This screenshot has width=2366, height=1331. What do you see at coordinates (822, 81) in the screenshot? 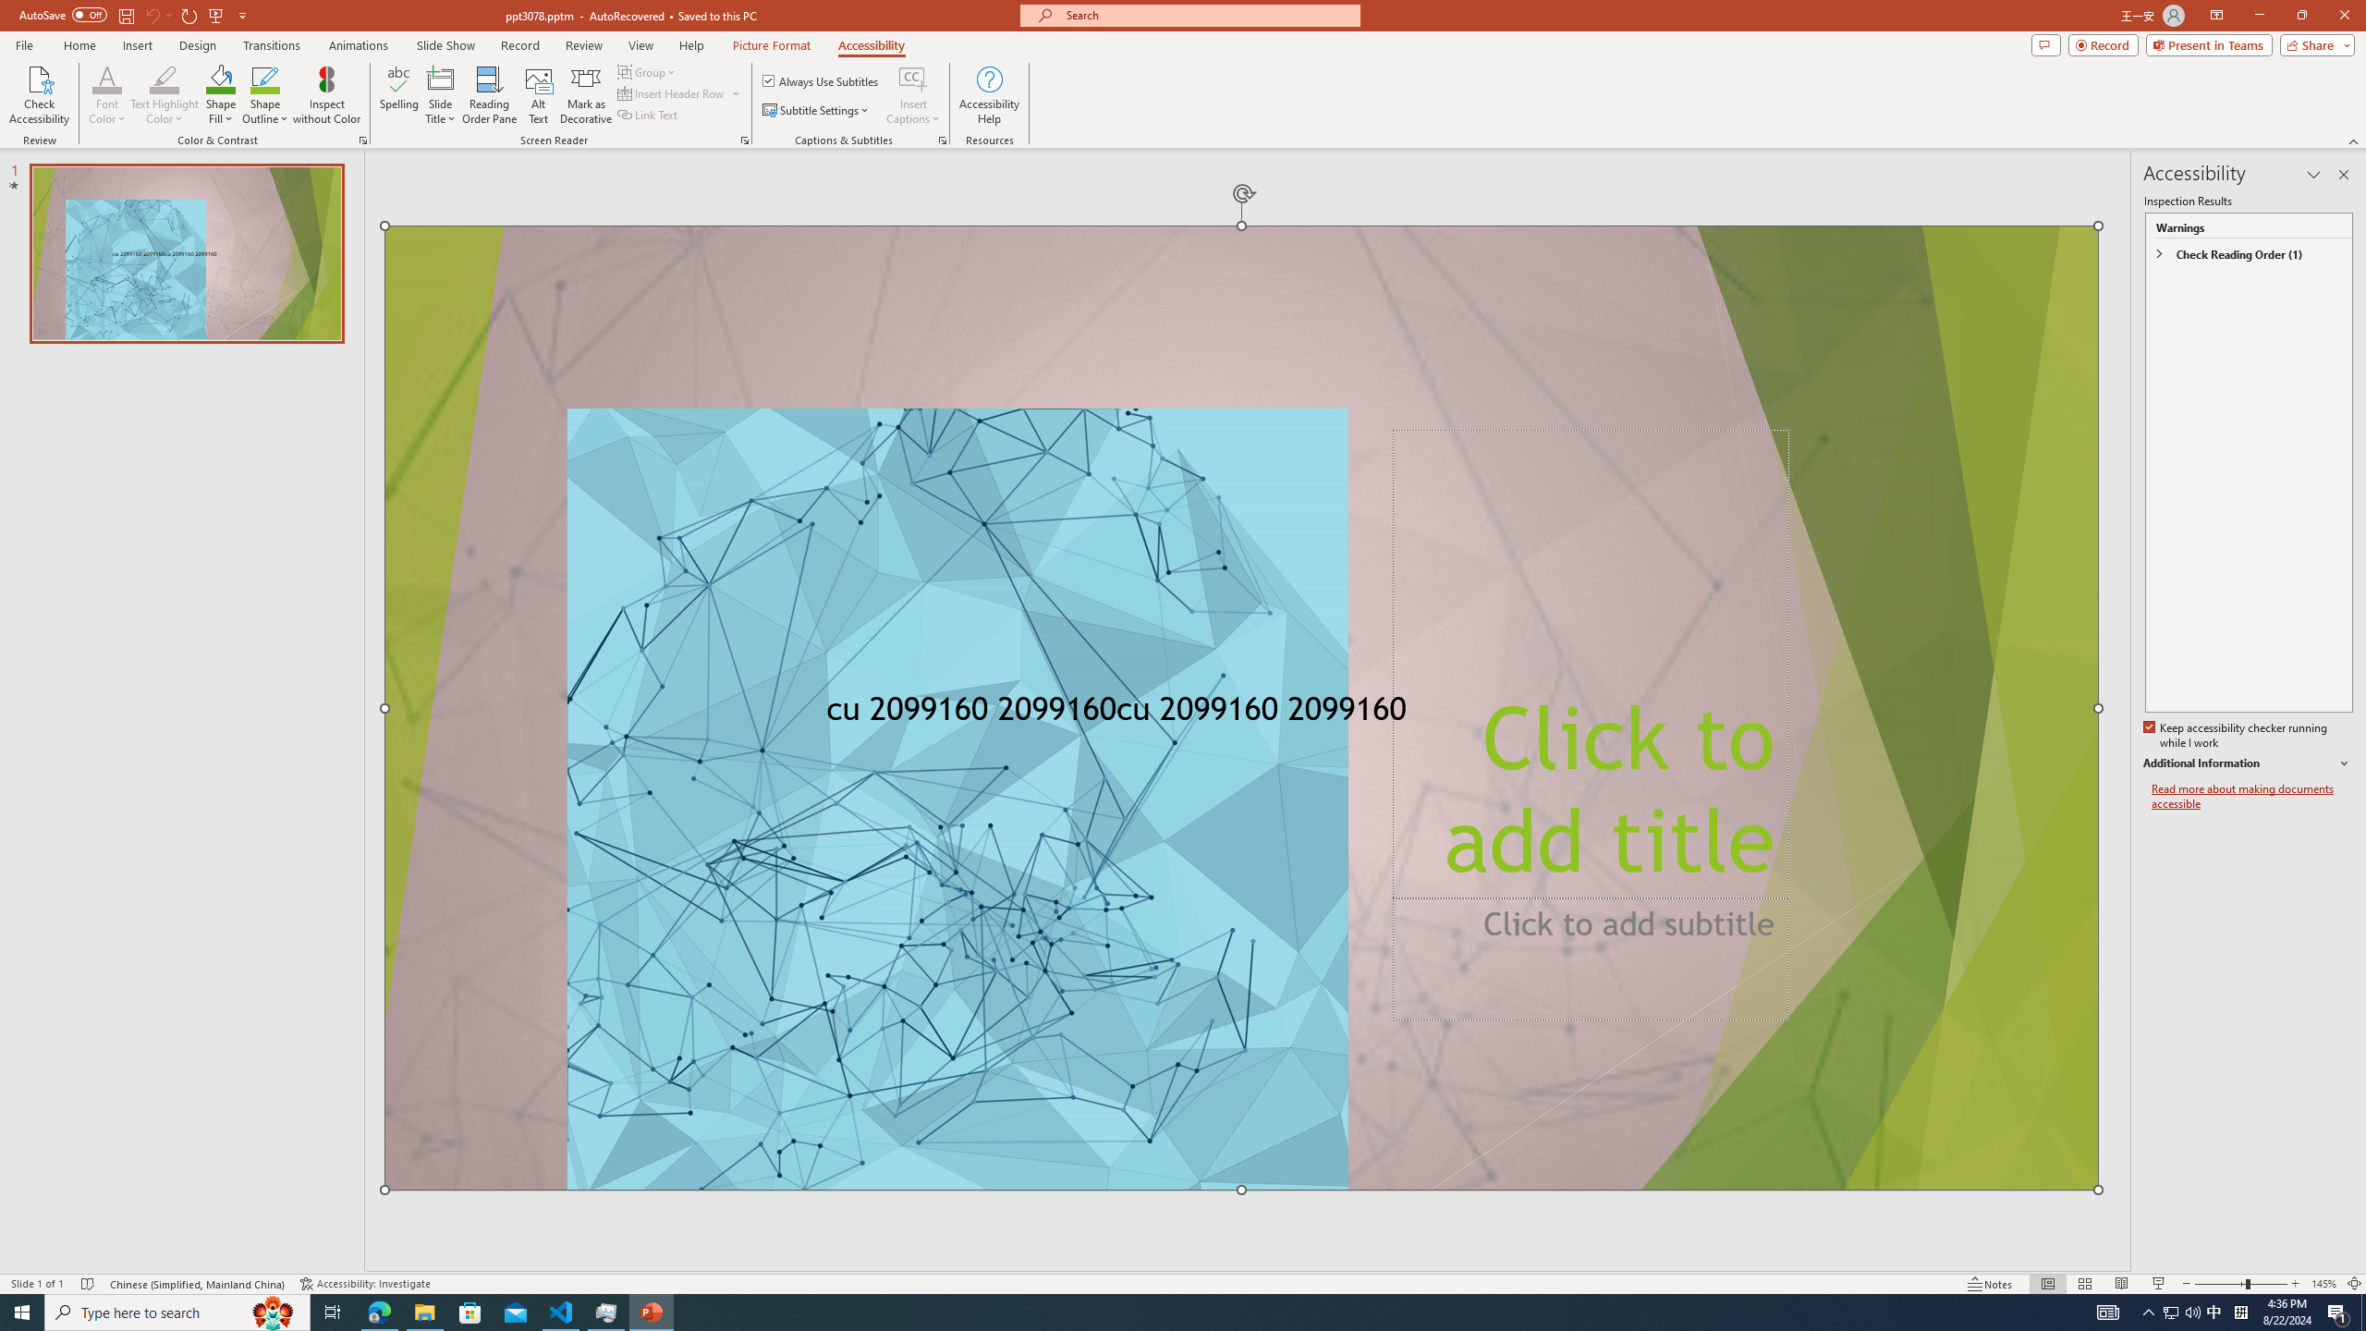
I see `Always Use Subtitles` at bounding box center [822, 81].